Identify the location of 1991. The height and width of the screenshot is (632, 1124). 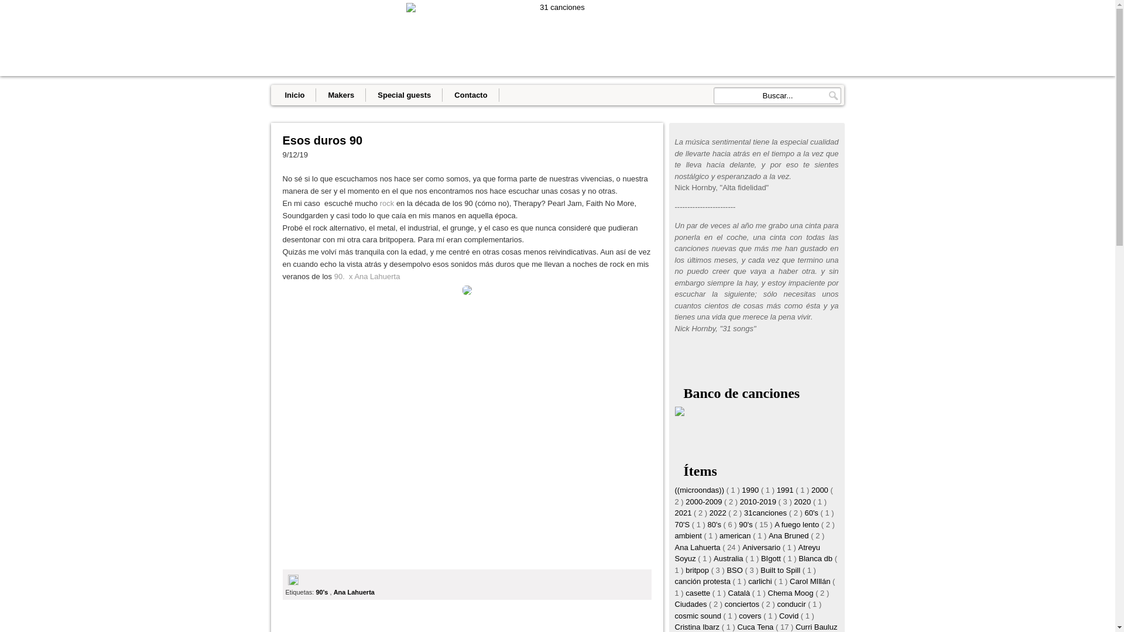
(787, 490).